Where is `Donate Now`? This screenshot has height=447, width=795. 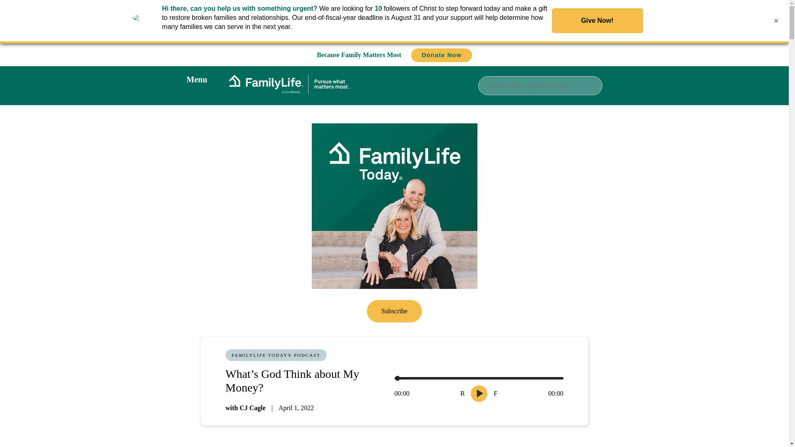 Donate Now is located at coordinates (441, 55).